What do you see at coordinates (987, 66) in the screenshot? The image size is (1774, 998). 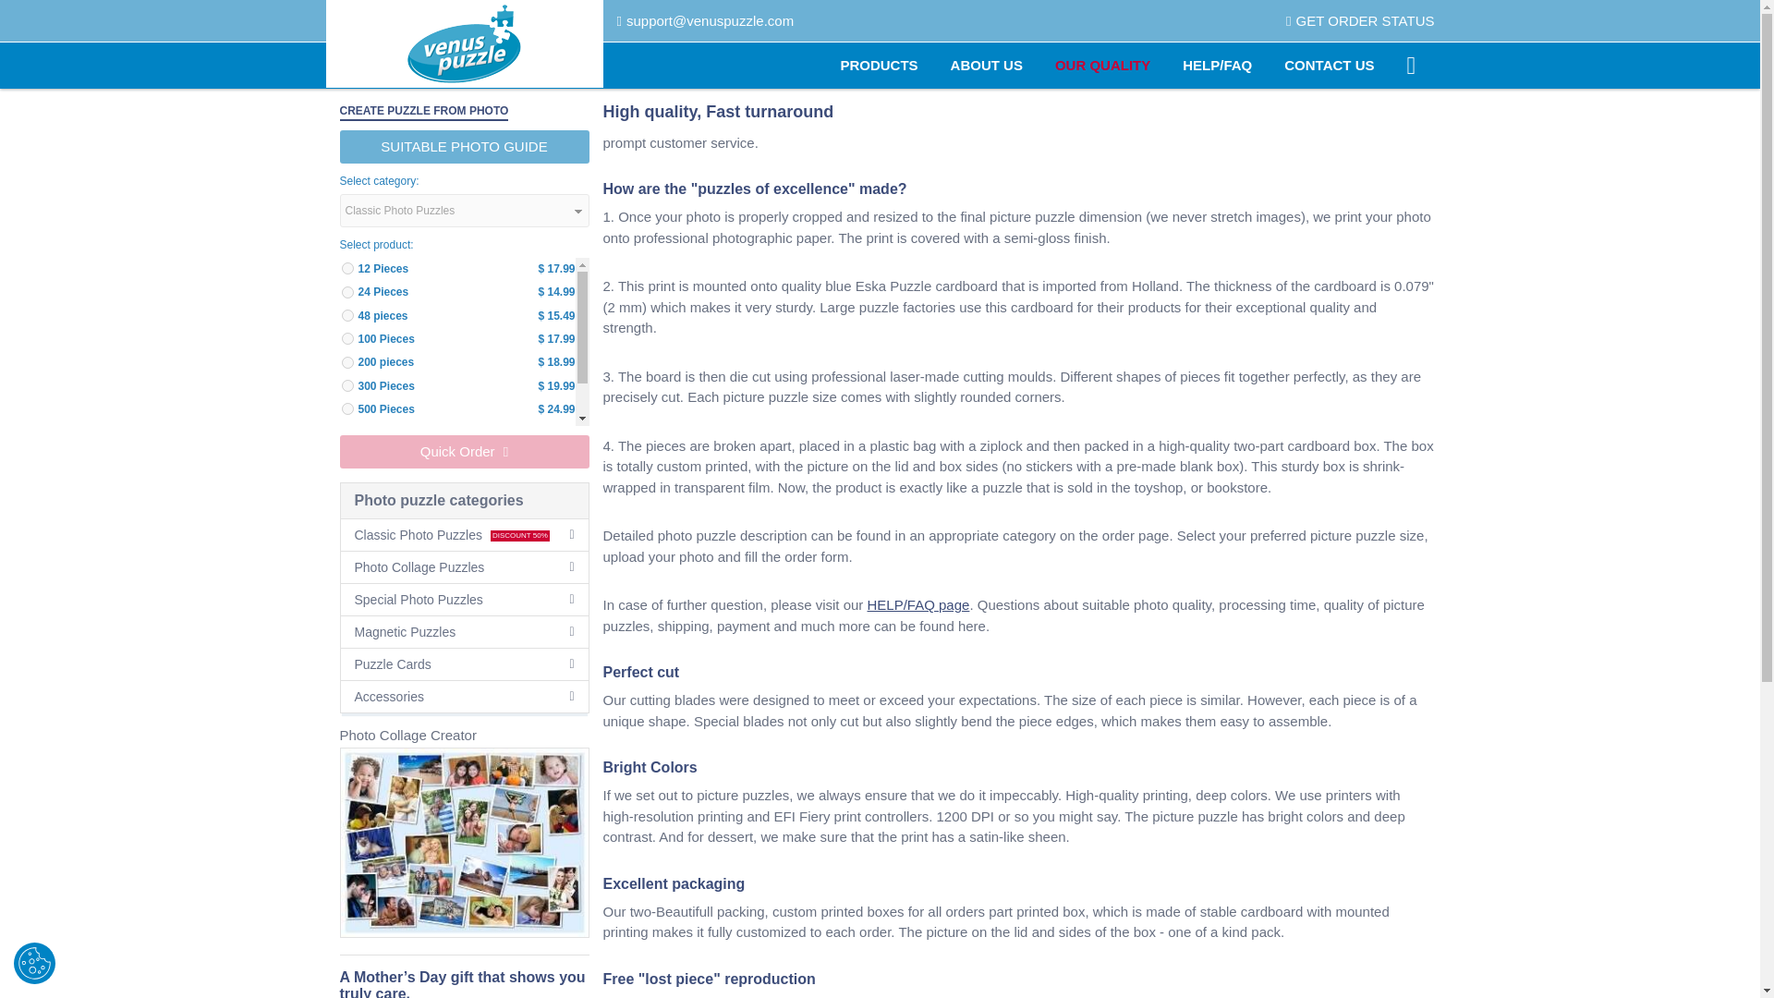 I see `ABOUT US` at bounding box center [987, 66].